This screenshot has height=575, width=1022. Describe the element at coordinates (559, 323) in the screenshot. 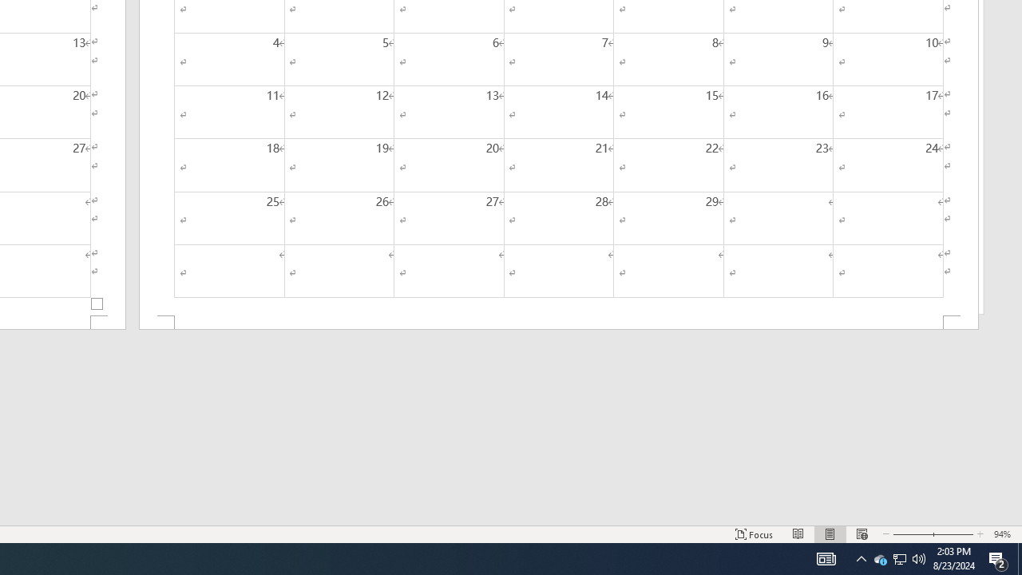

I see `Footer -Section 2-` at that location.